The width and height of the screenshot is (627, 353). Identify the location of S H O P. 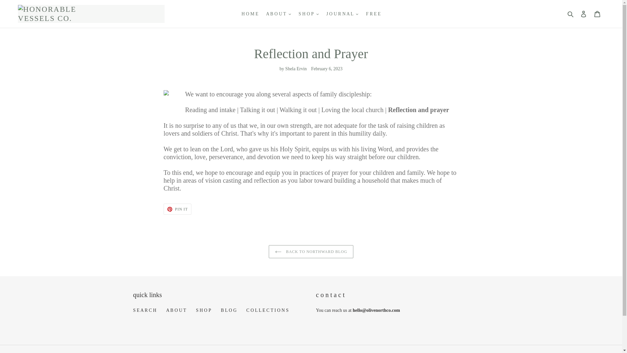
(308, 14).